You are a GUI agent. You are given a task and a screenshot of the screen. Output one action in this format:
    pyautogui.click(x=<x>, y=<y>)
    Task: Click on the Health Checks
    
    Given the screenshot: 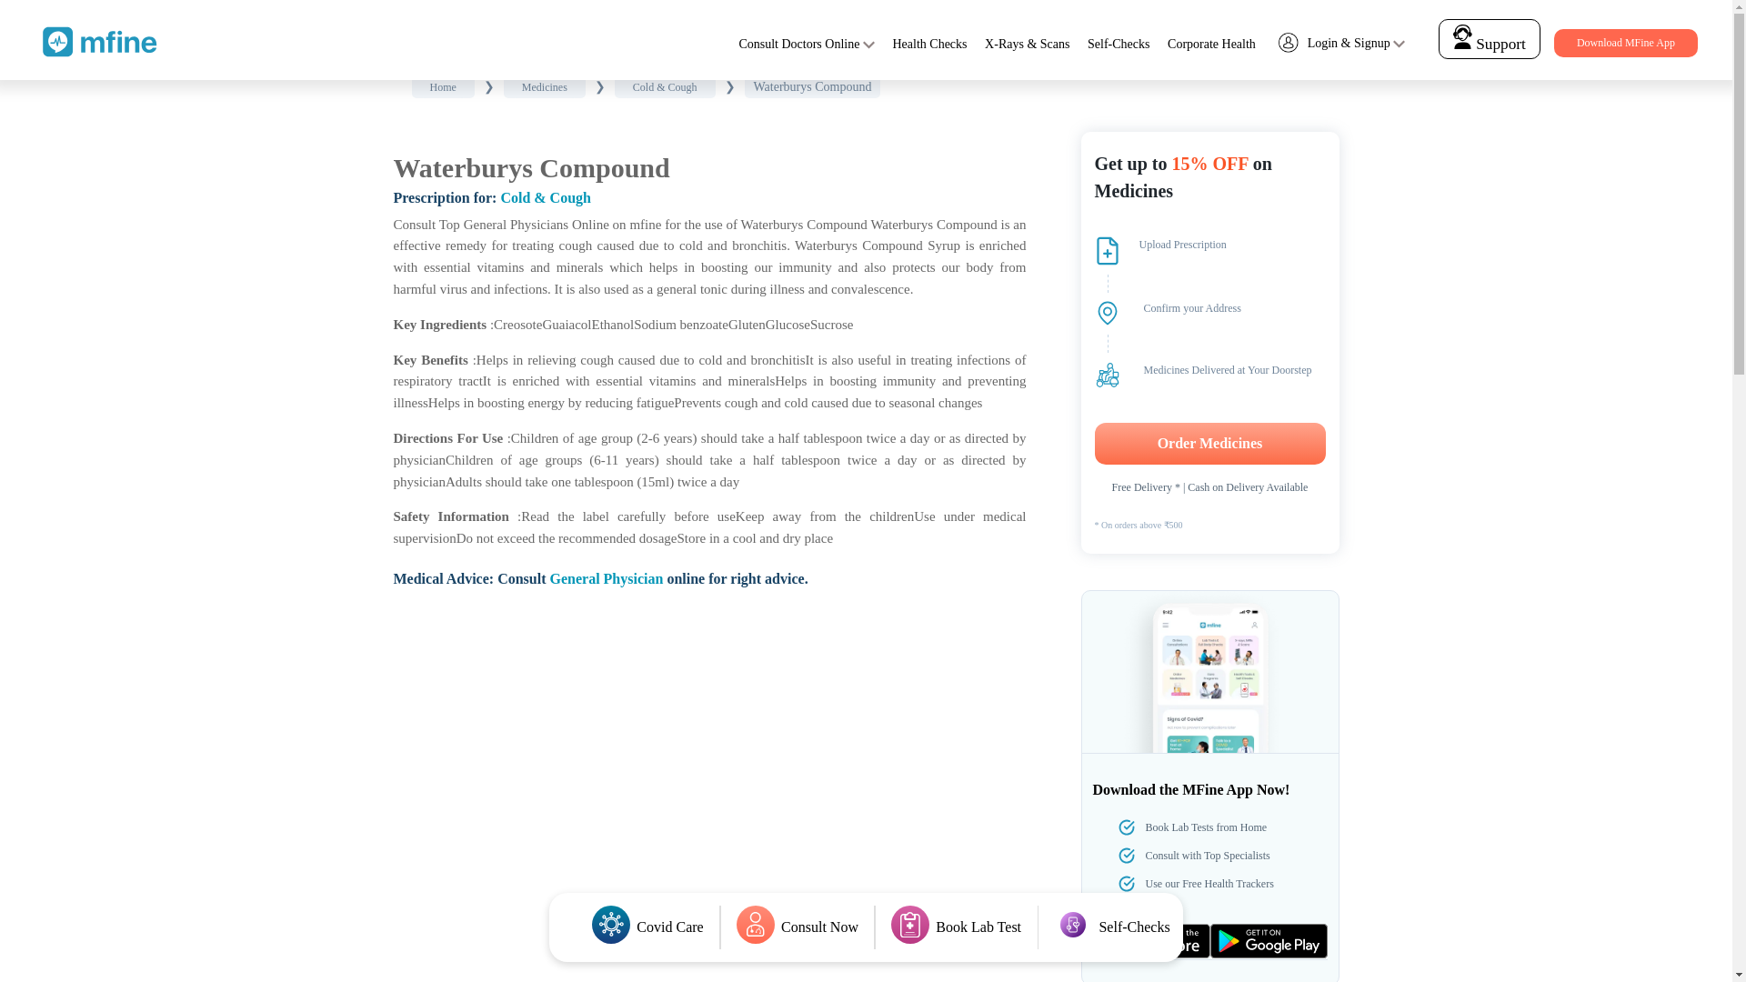 What is the action you would take?
    pyautogui.click(x=929, y=44)
    